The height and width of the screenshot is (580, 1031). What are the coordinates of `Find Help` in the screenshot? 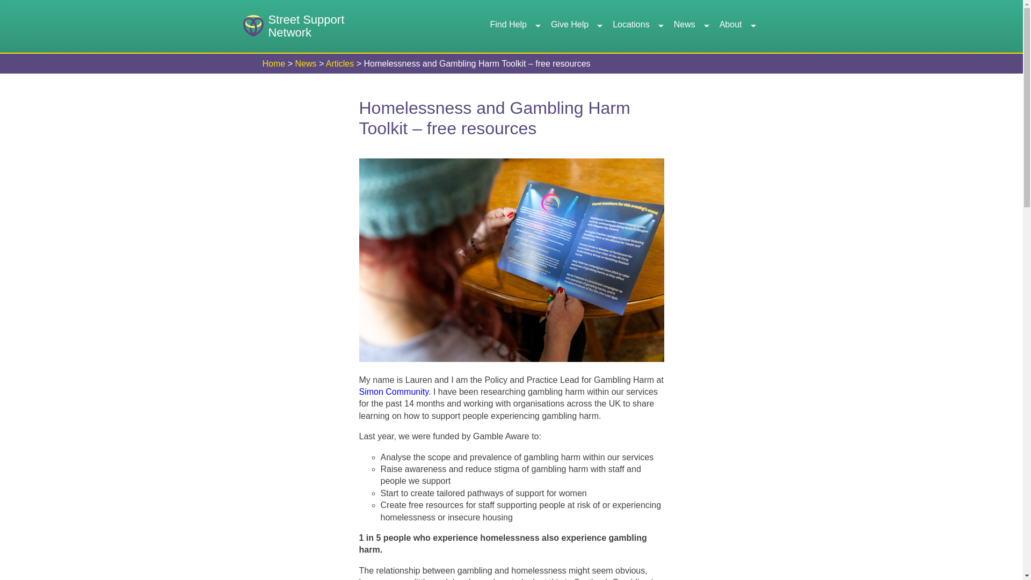 It's located at (637, 26).